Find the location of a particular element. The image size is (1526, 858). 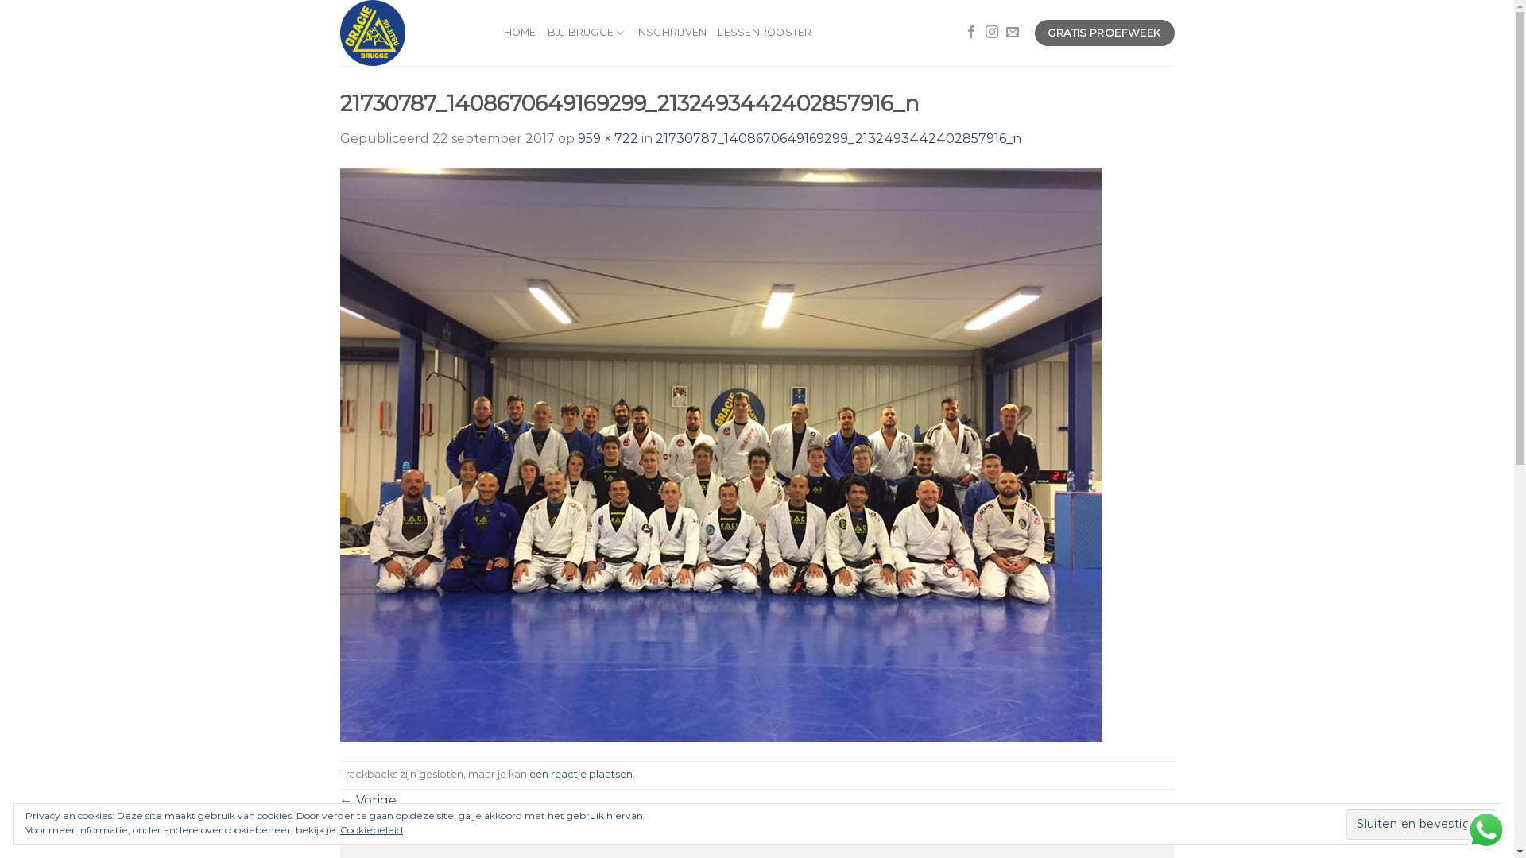

BJJ BRUGGE is located at coordinates (587, 33).